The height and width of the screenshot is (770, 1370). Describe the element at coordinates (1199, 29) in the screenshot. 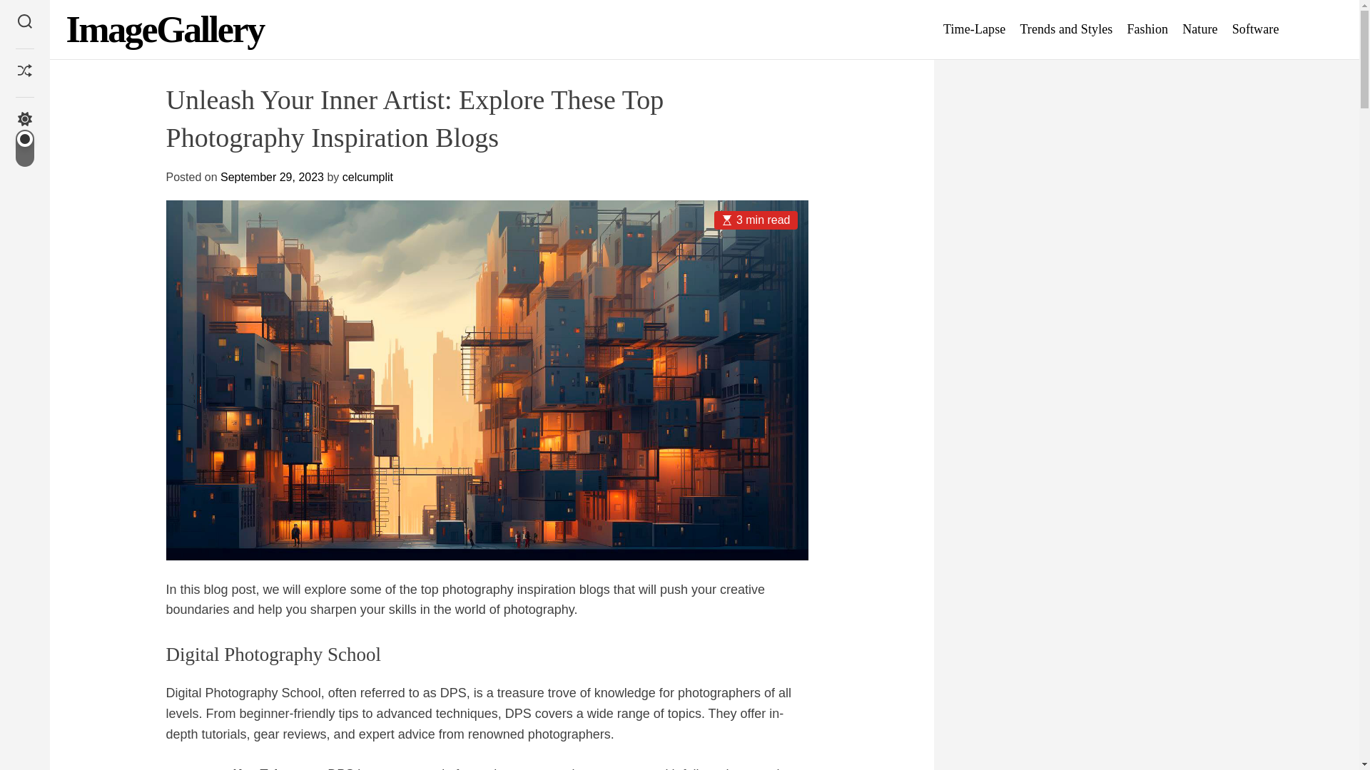

I see `Nature` at that location.